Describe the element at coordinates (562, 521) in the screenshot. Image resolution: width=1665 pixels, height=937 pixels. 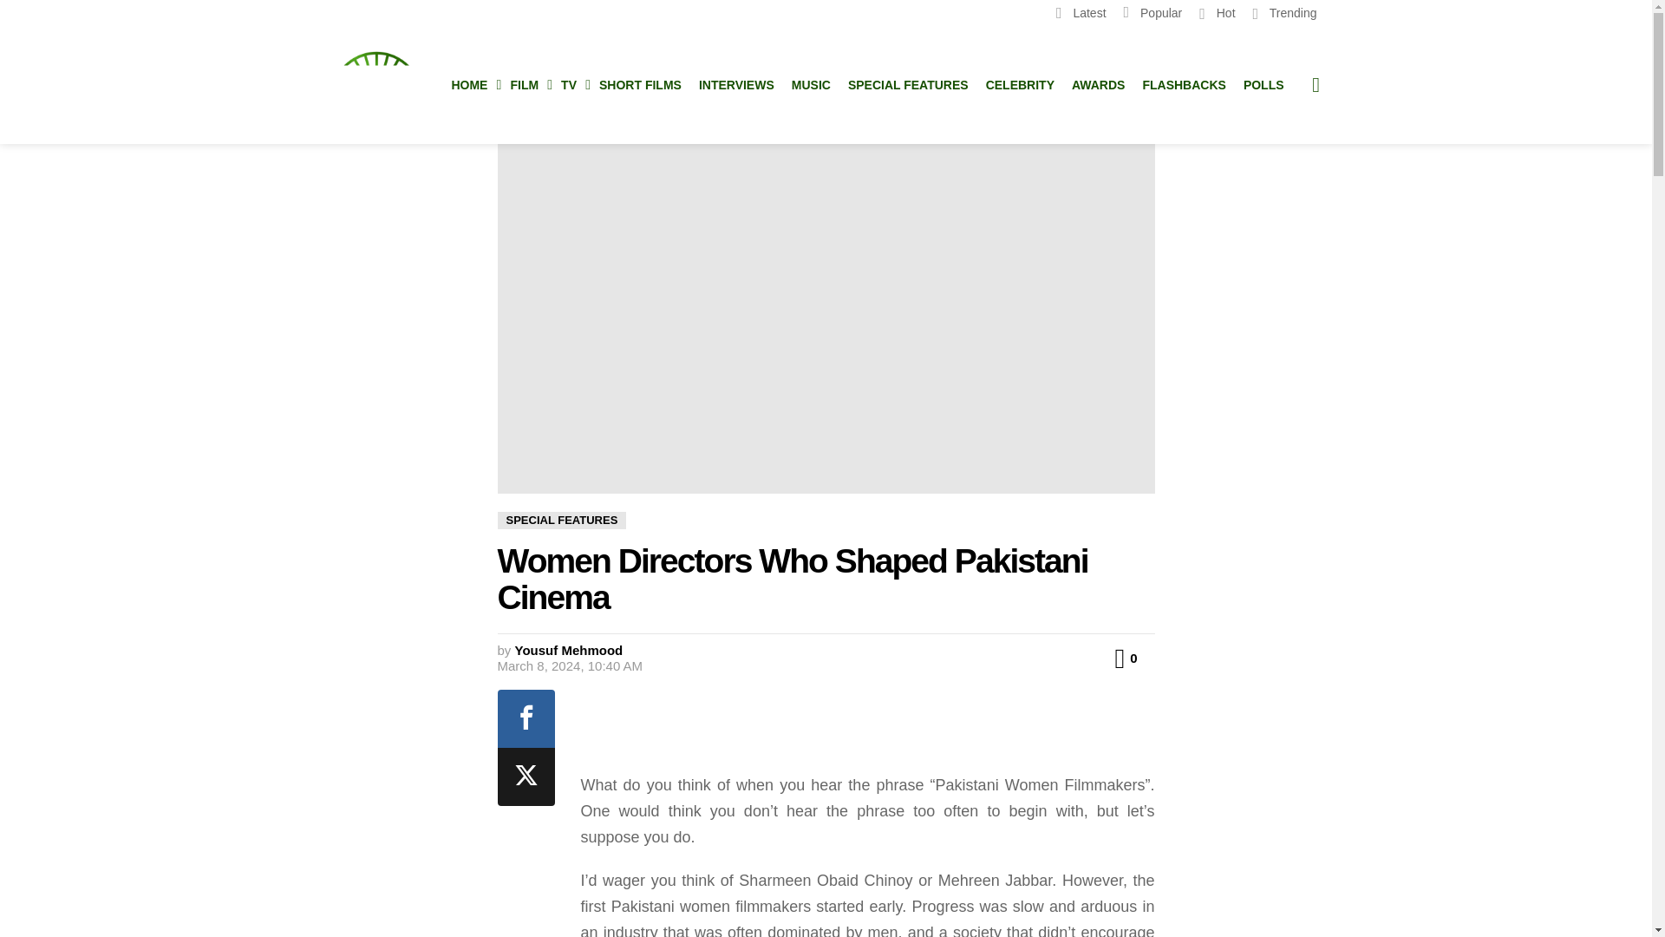
I see `SPECIAL FEATURES` at that location.